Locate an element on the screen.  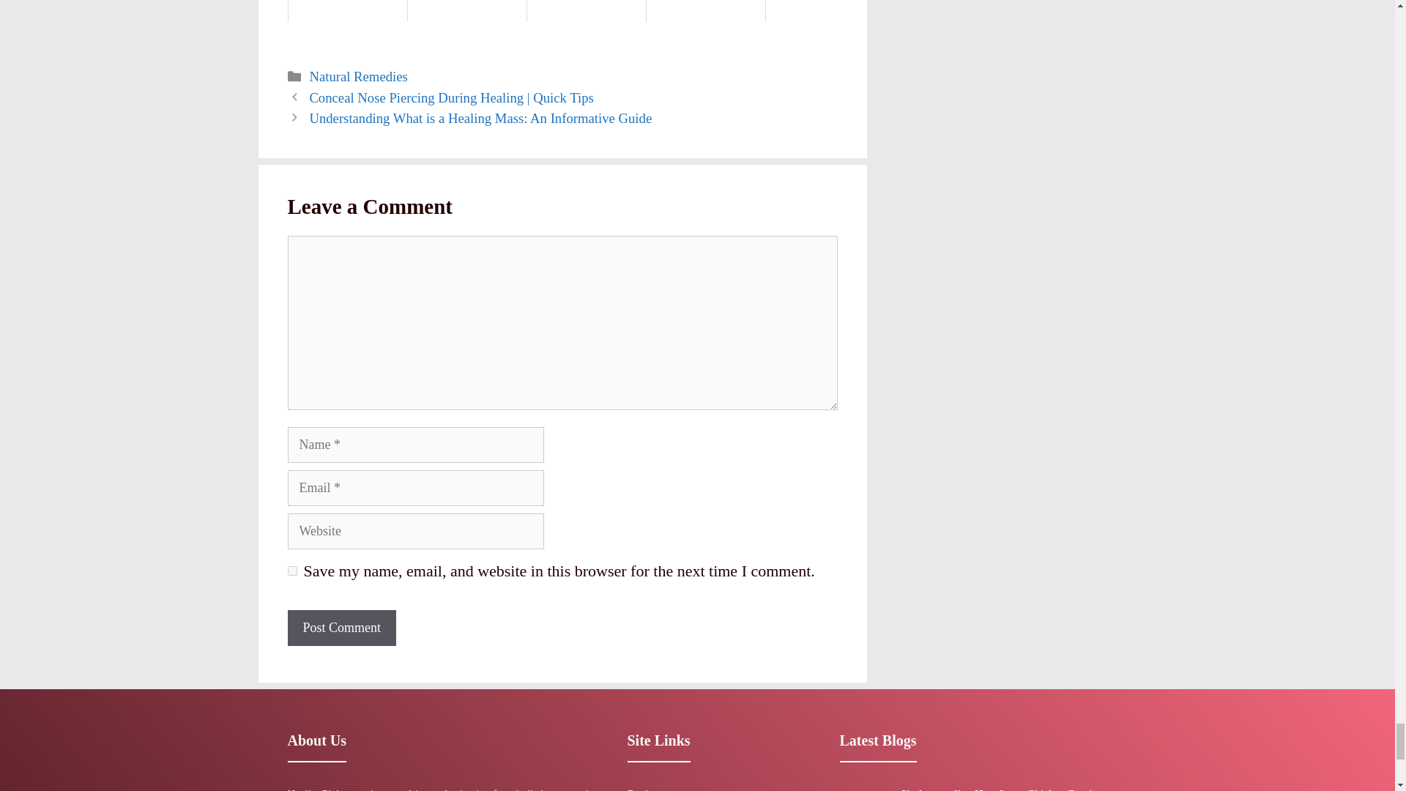
yes is located at coordinates (291, 571).